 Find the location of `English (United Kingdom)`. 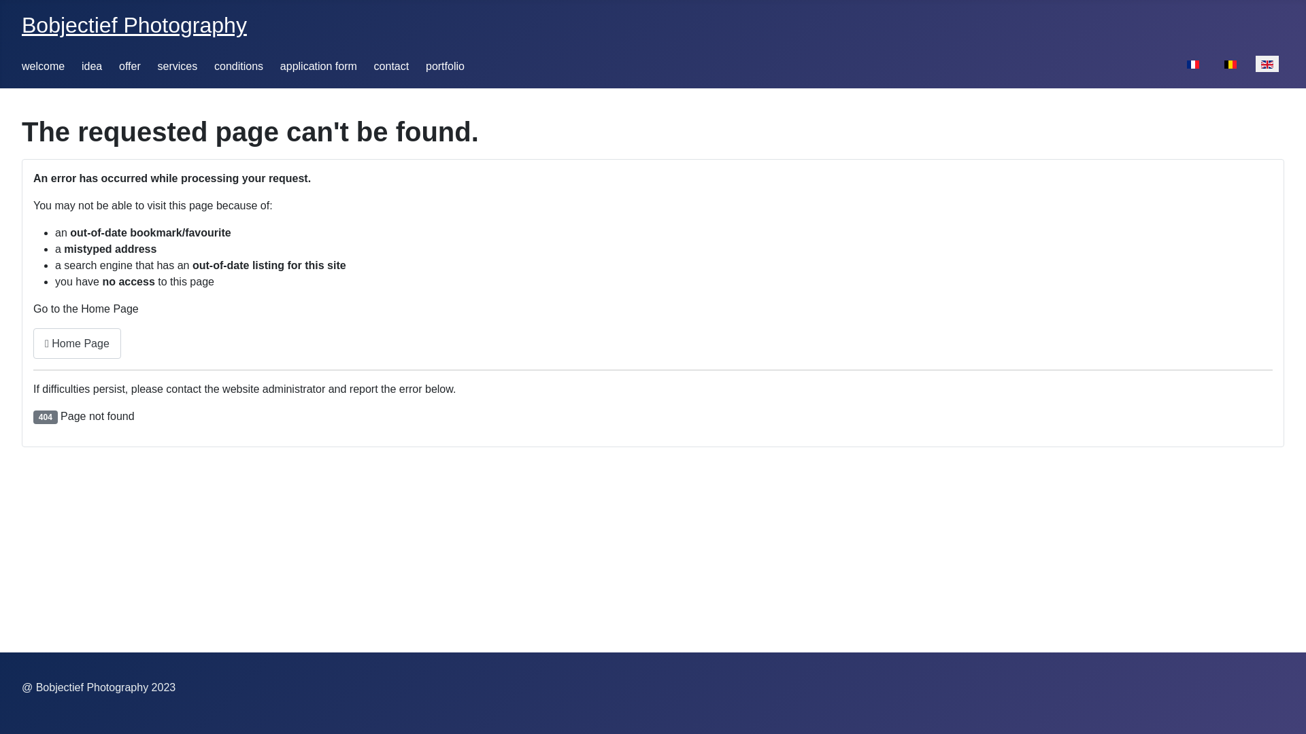

English (United Kingdom) is located at coordinates (1267, 65).